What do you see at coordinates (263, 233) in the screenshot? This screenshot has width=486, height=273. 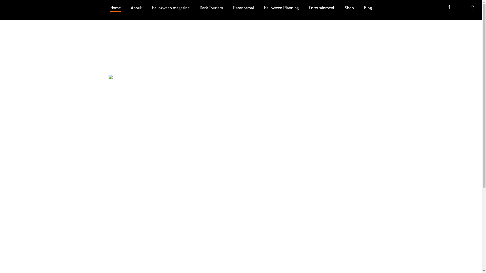 I see `Website Terms` at bounding box center [263, 233].